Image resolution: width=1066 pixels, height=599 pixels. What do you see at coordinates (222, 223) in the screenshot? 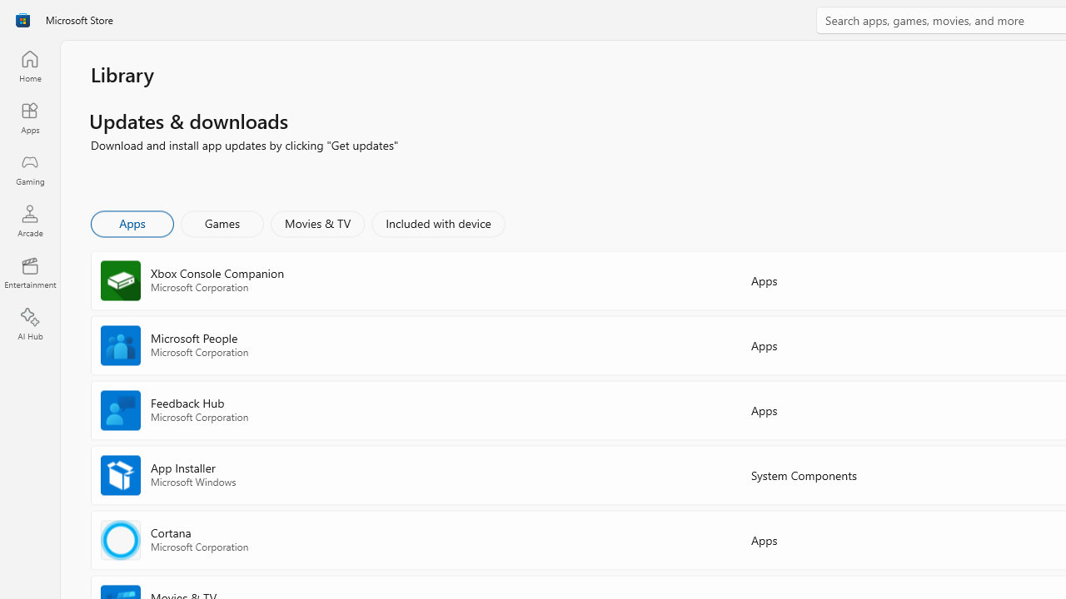
I see `Games` at bounding box center [222, 223].